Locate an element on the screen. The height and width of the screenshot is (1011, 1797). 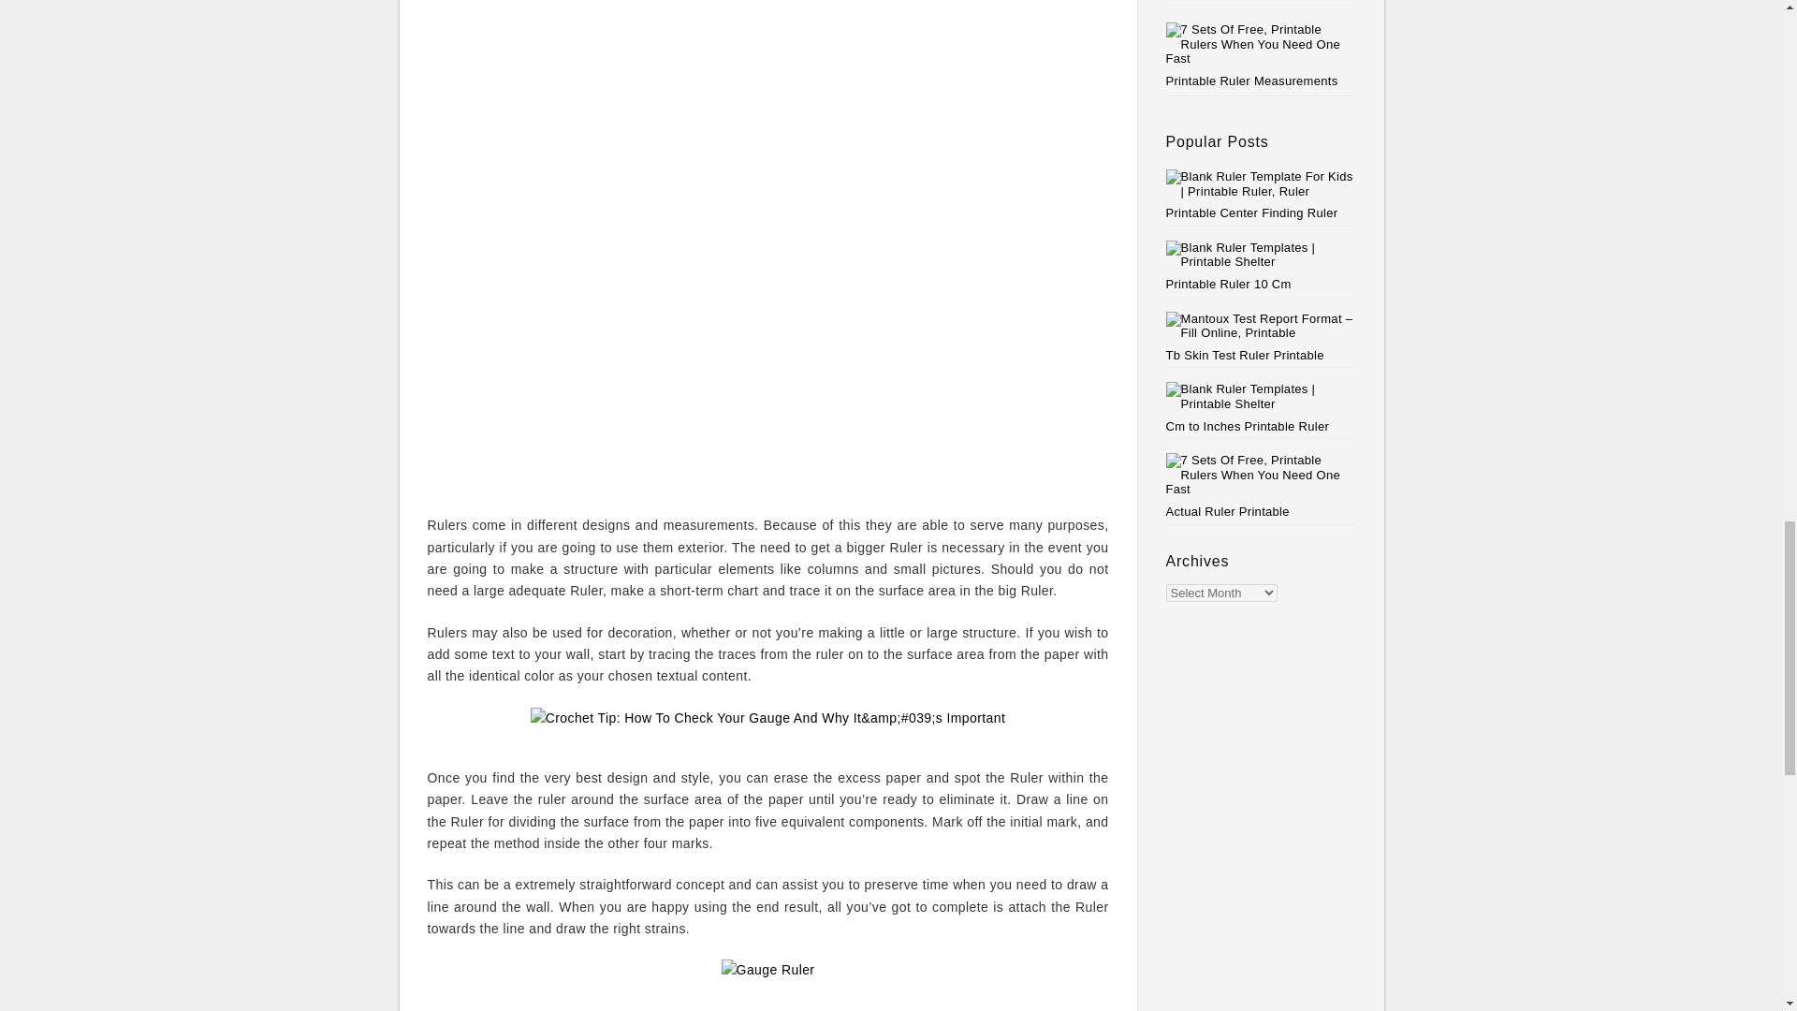
Printable Ruler Measurements is located at coordinates (1252, 81).